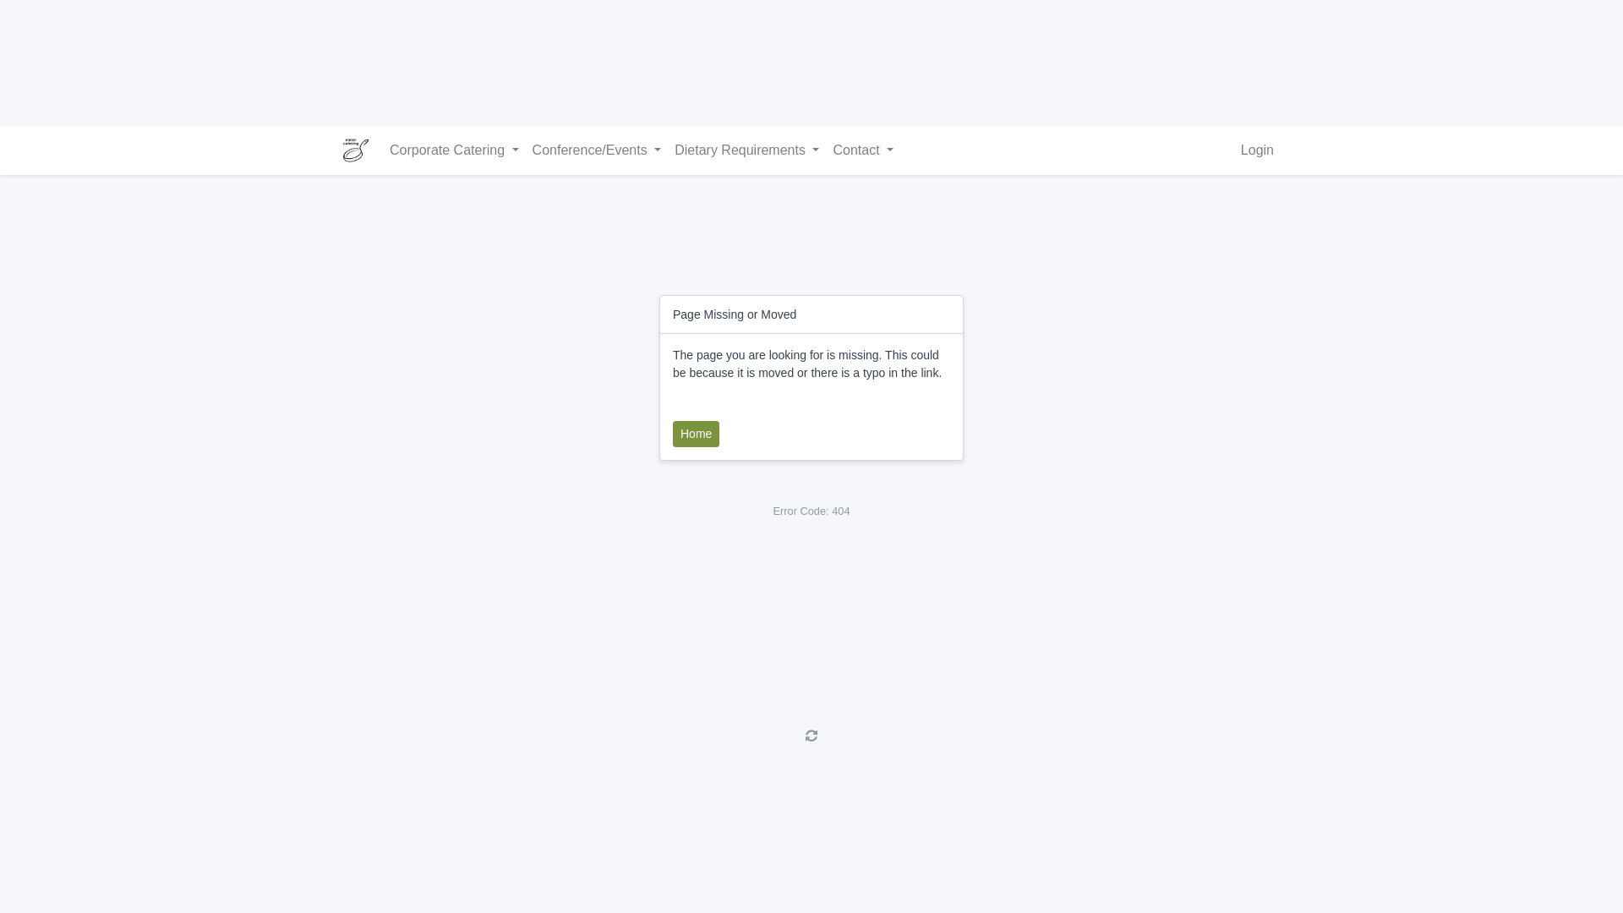  I want to click on Contact, so click(863, 150).